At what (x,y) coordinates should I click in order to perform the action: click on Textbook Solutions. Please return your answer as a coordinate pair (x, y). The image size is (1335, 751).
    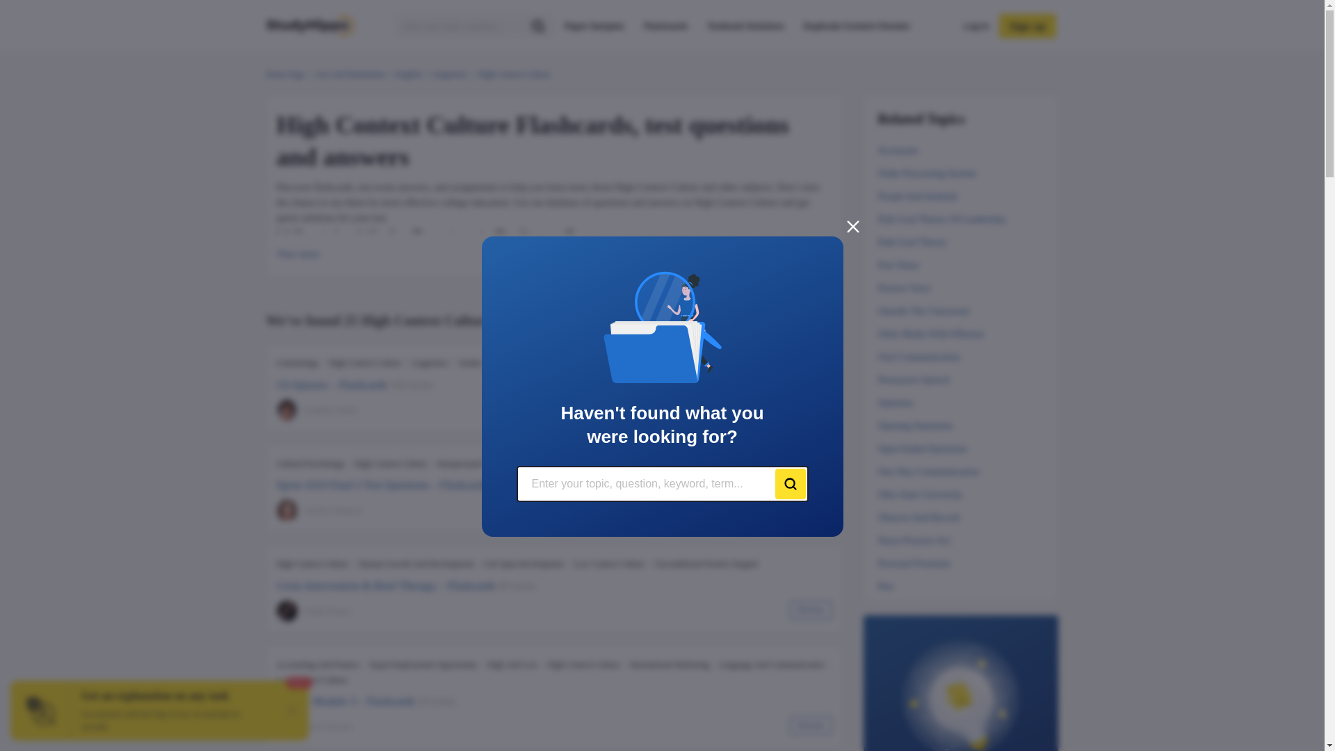
    Looking at the image, I should click on (745, 26).